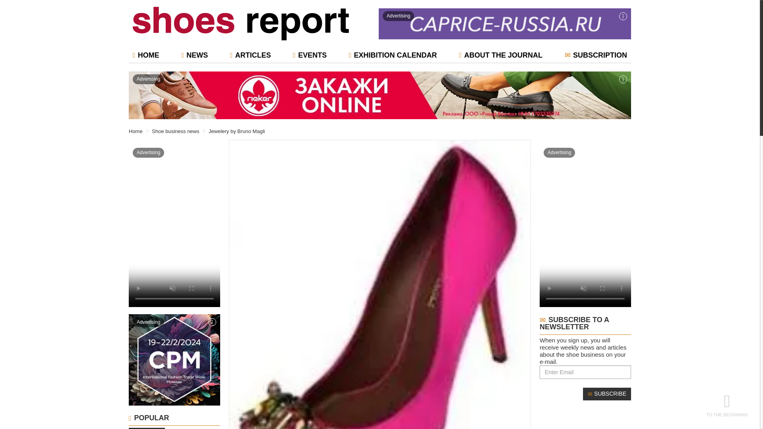 The width and height of the screenshot is (763, 429). Describe the element at coordinates (250, 55) in the screenshot. I see `ARTICLES` at that location.